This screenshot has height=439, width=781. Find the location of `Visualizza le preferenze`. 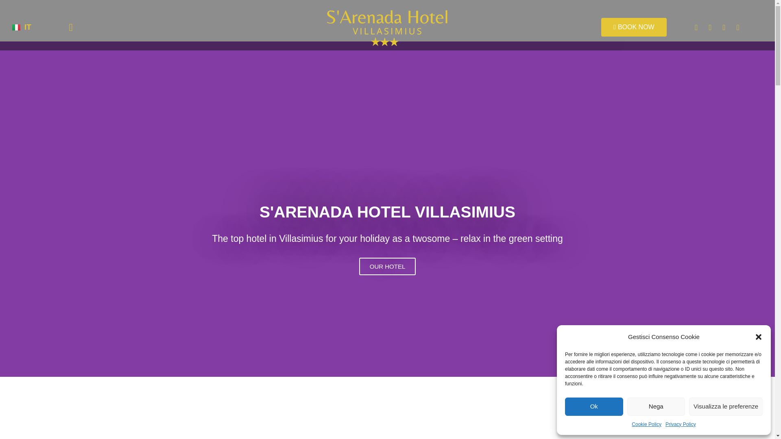

Visualizza le preferenze is located at coordinates (726, 406).